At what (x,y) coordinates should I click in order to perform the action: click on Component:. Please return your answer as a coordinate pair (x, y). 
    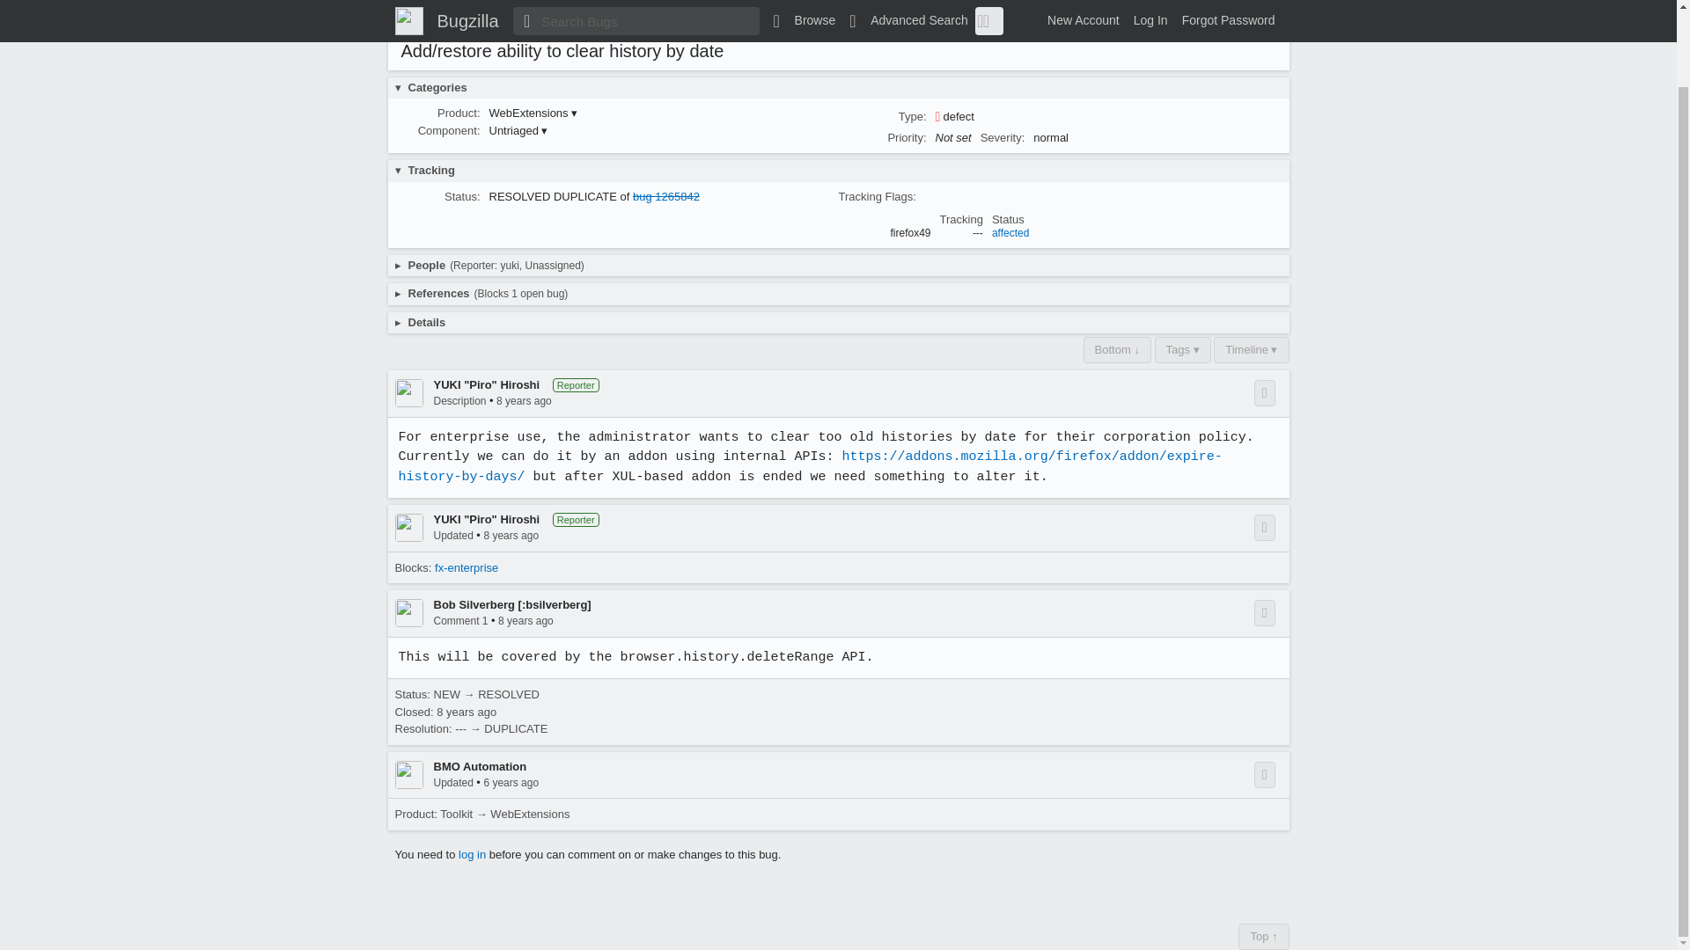
    Looking at the image, I should click on (449, 130).